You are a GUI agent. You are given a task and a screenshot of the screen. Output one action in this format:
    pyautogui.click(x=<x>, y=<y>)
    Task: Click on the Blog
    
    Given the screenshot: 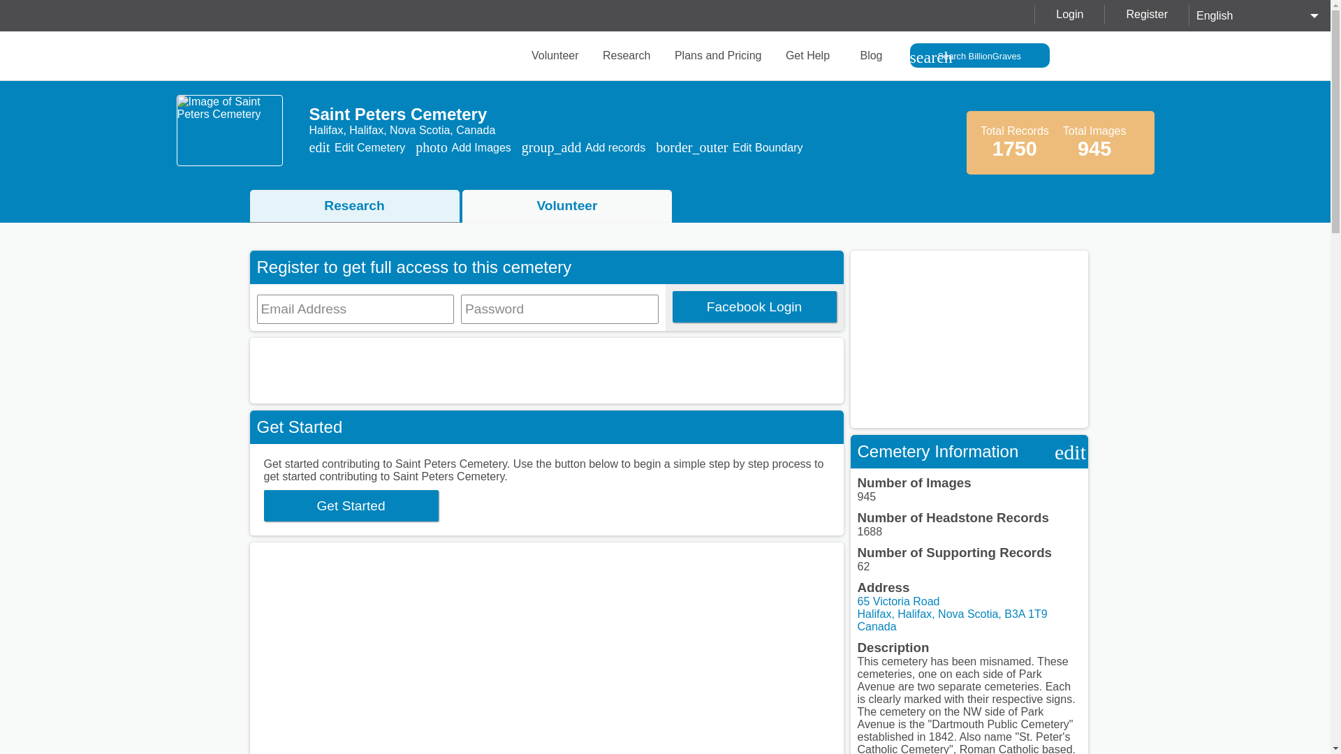 What is the action you would take?
    pyautogui.click(x=867, y=55)
    